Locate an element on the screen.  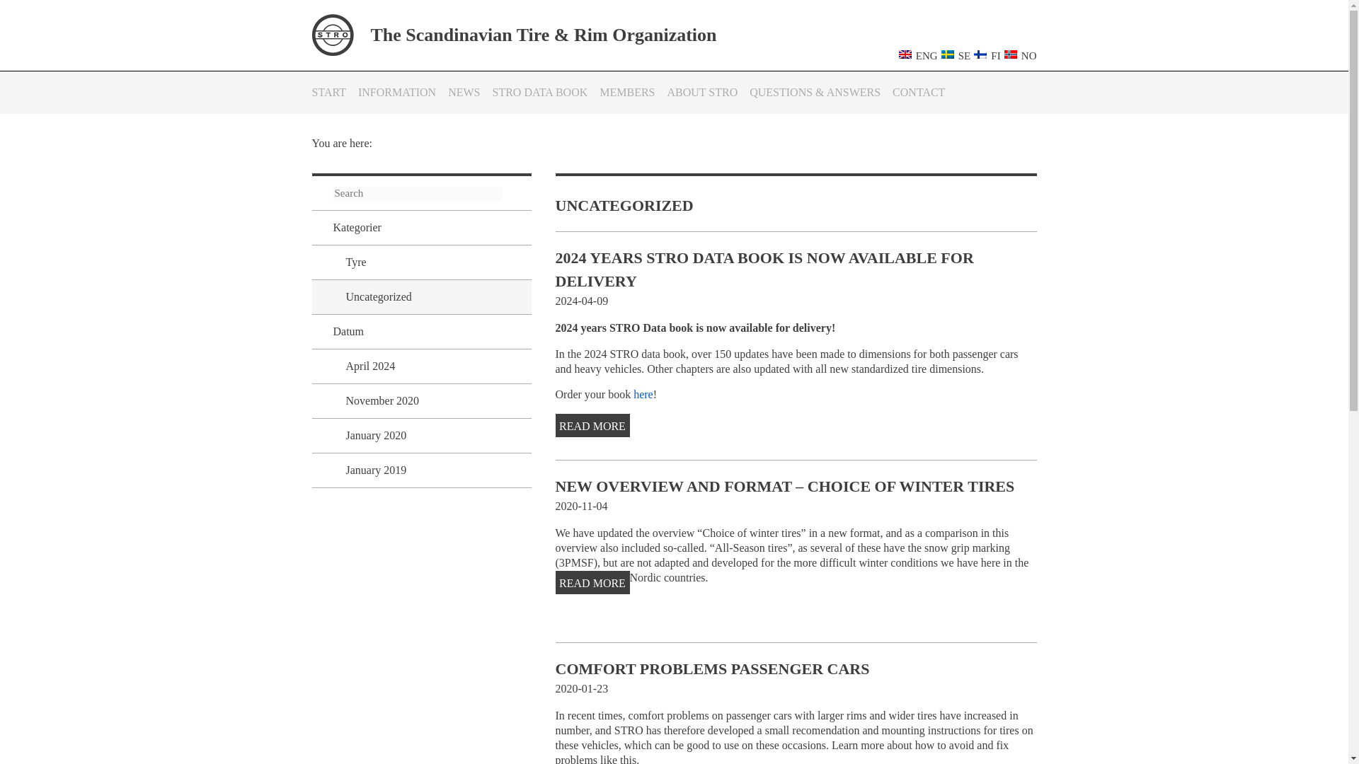
INFORMATION is located at coordinates (397, 92).